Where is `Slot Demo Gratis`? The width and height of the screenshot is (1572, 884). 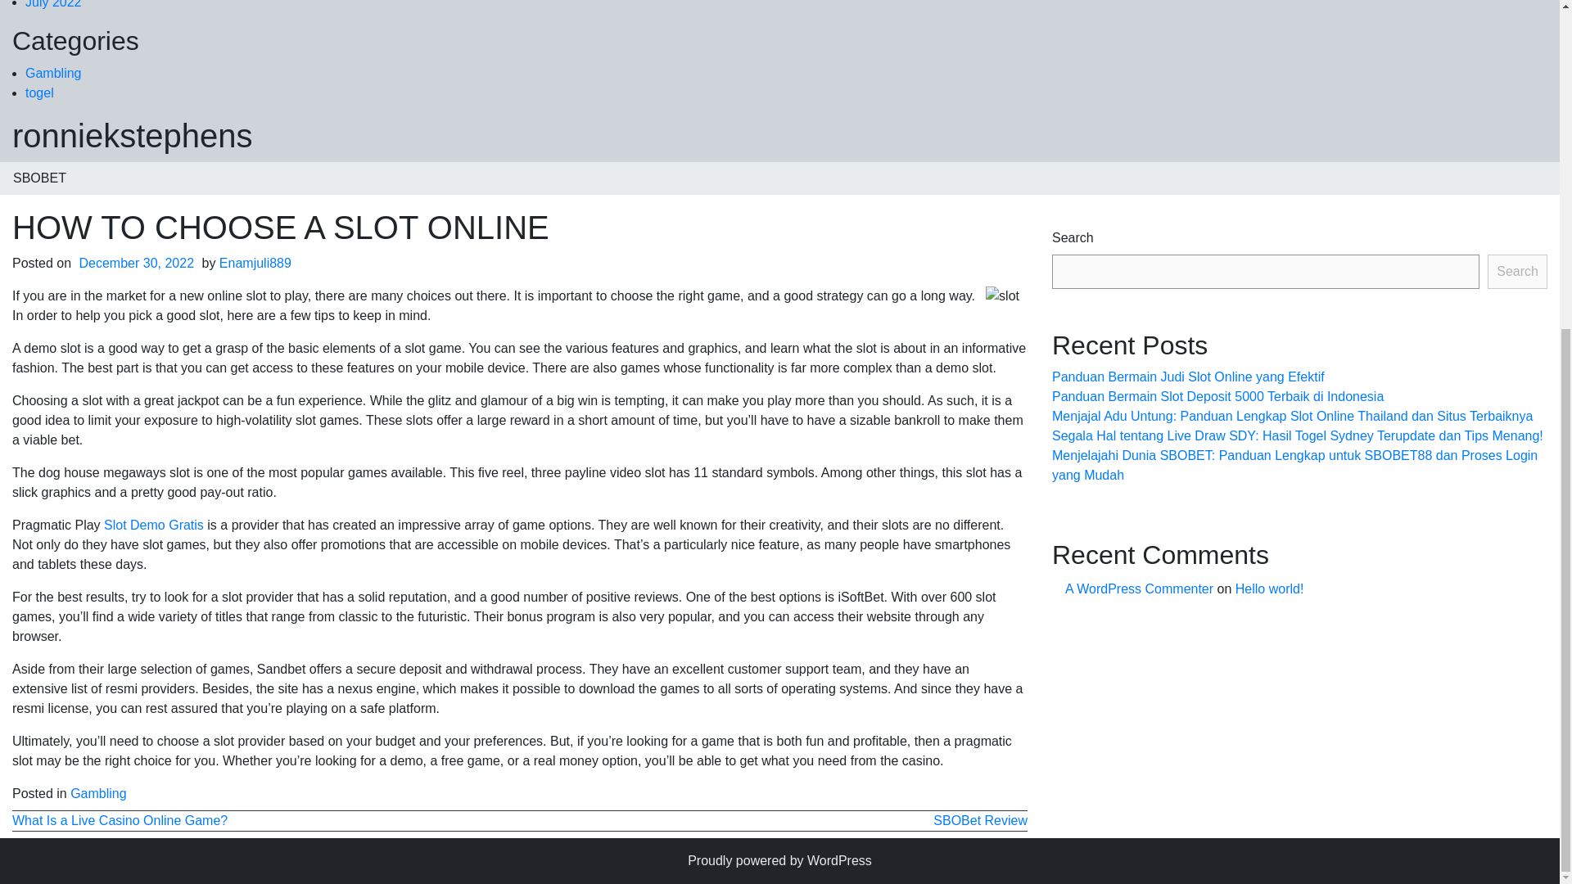
Slot Demo Gratis is located at coordinates (154, 525).